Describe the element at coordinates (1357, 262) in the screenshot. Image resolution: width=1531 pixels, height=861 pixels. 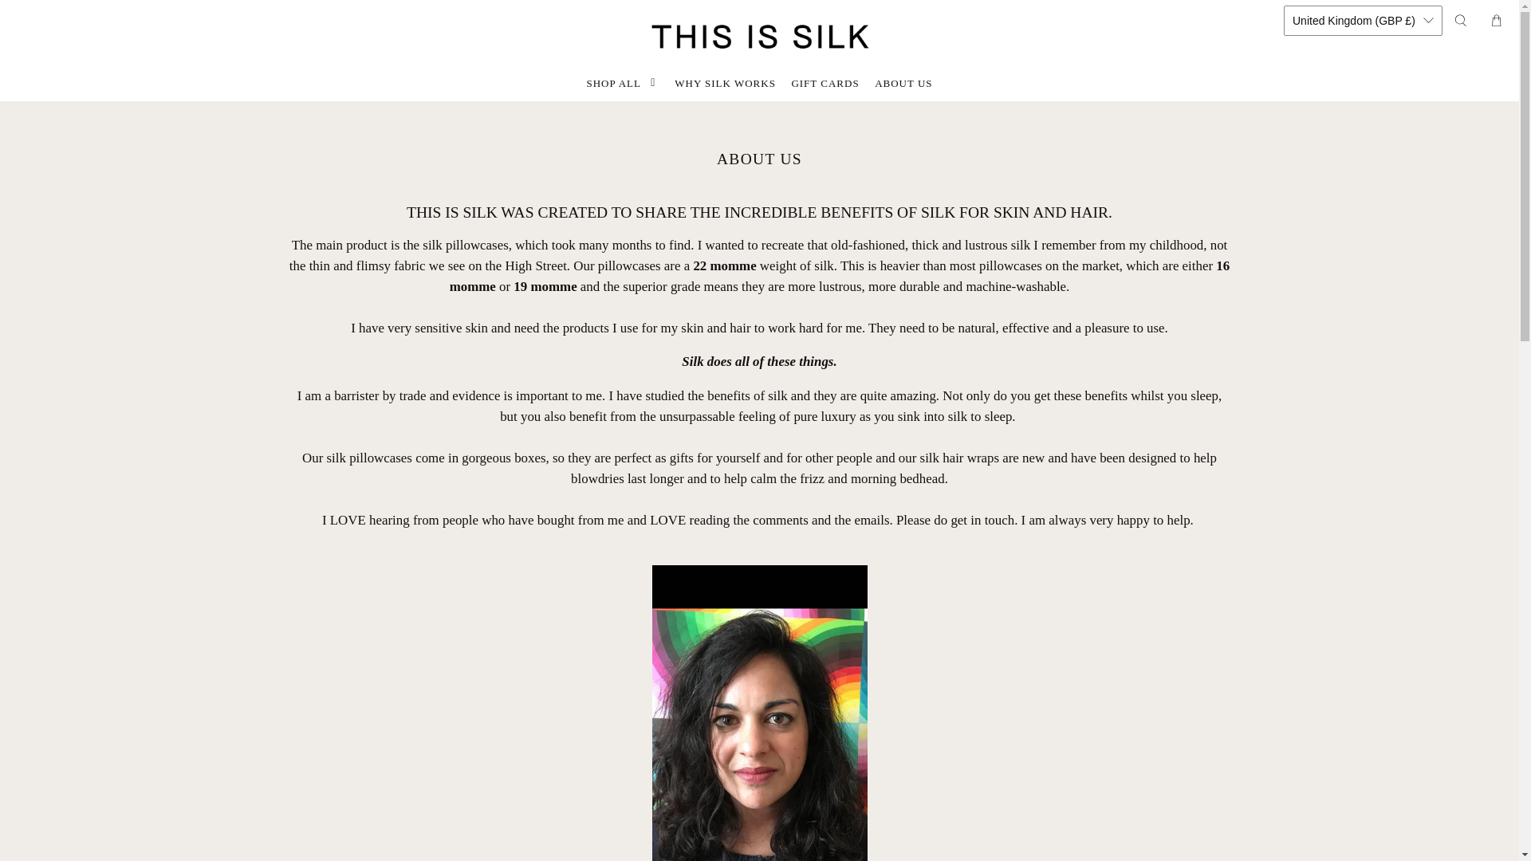
I see `AG` at that location.